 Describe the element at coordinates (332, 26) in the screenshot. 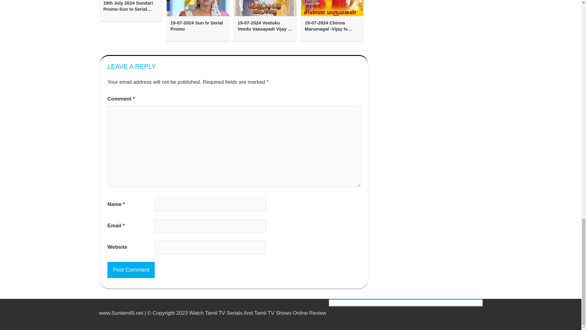

I see `19-07-2024 Chinna Marumagal -Vijay tv Serial` at that location.